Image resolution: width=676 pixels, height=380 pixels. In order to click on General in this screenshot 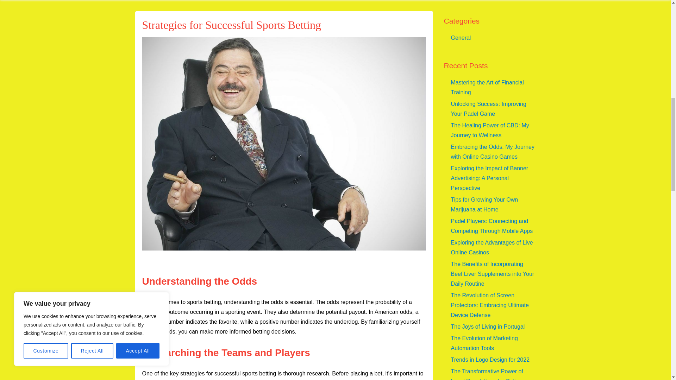, I will do `click(461, 38)`.